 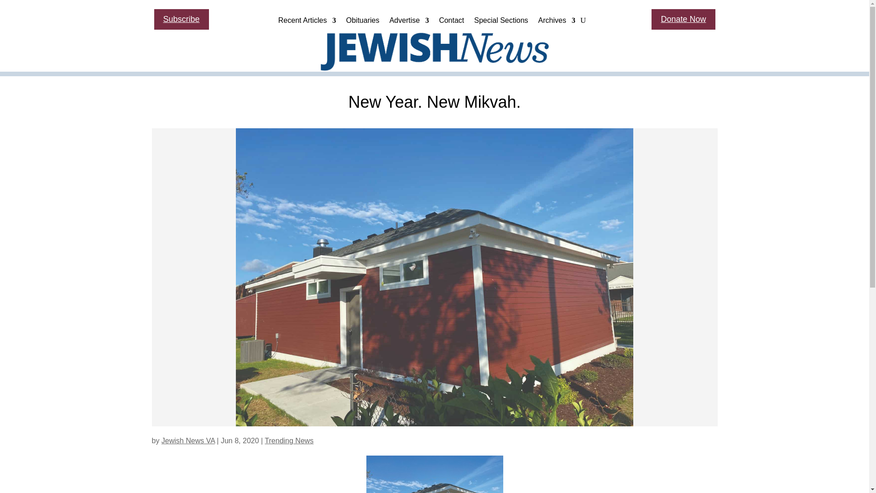 I want to click on Advertise, so click(x=409, y=22).